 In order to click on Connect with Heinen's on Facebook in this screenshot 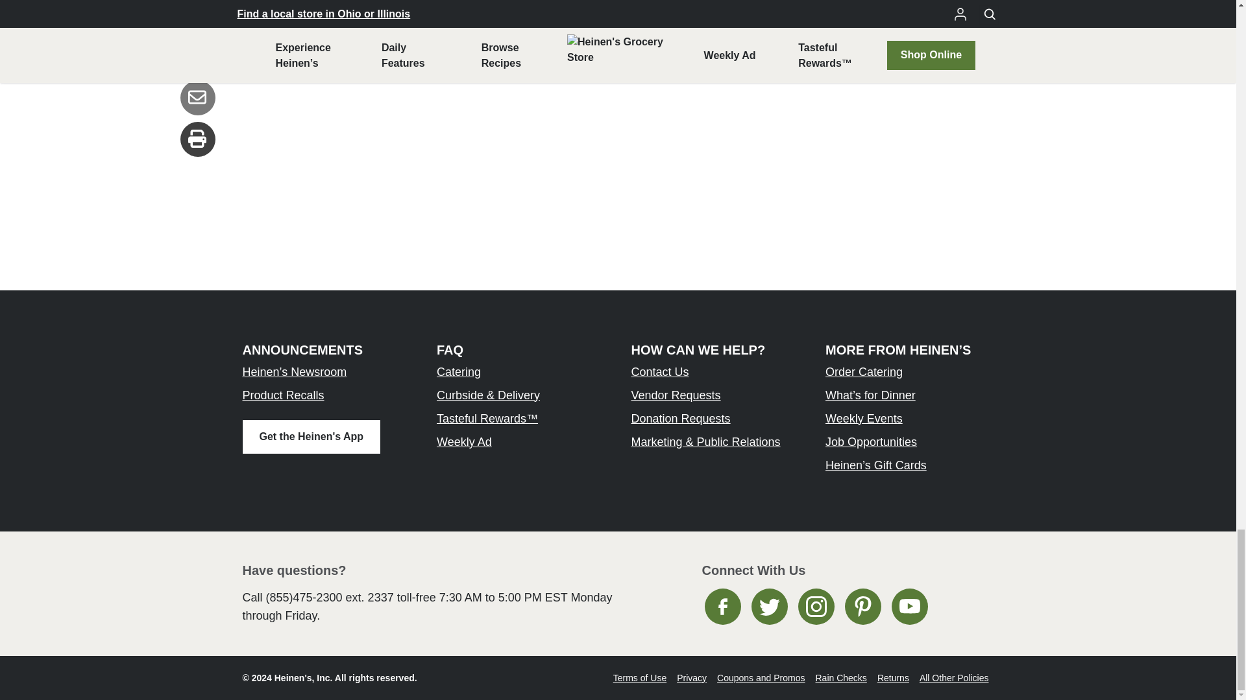, I will do `click(723, 607)`.